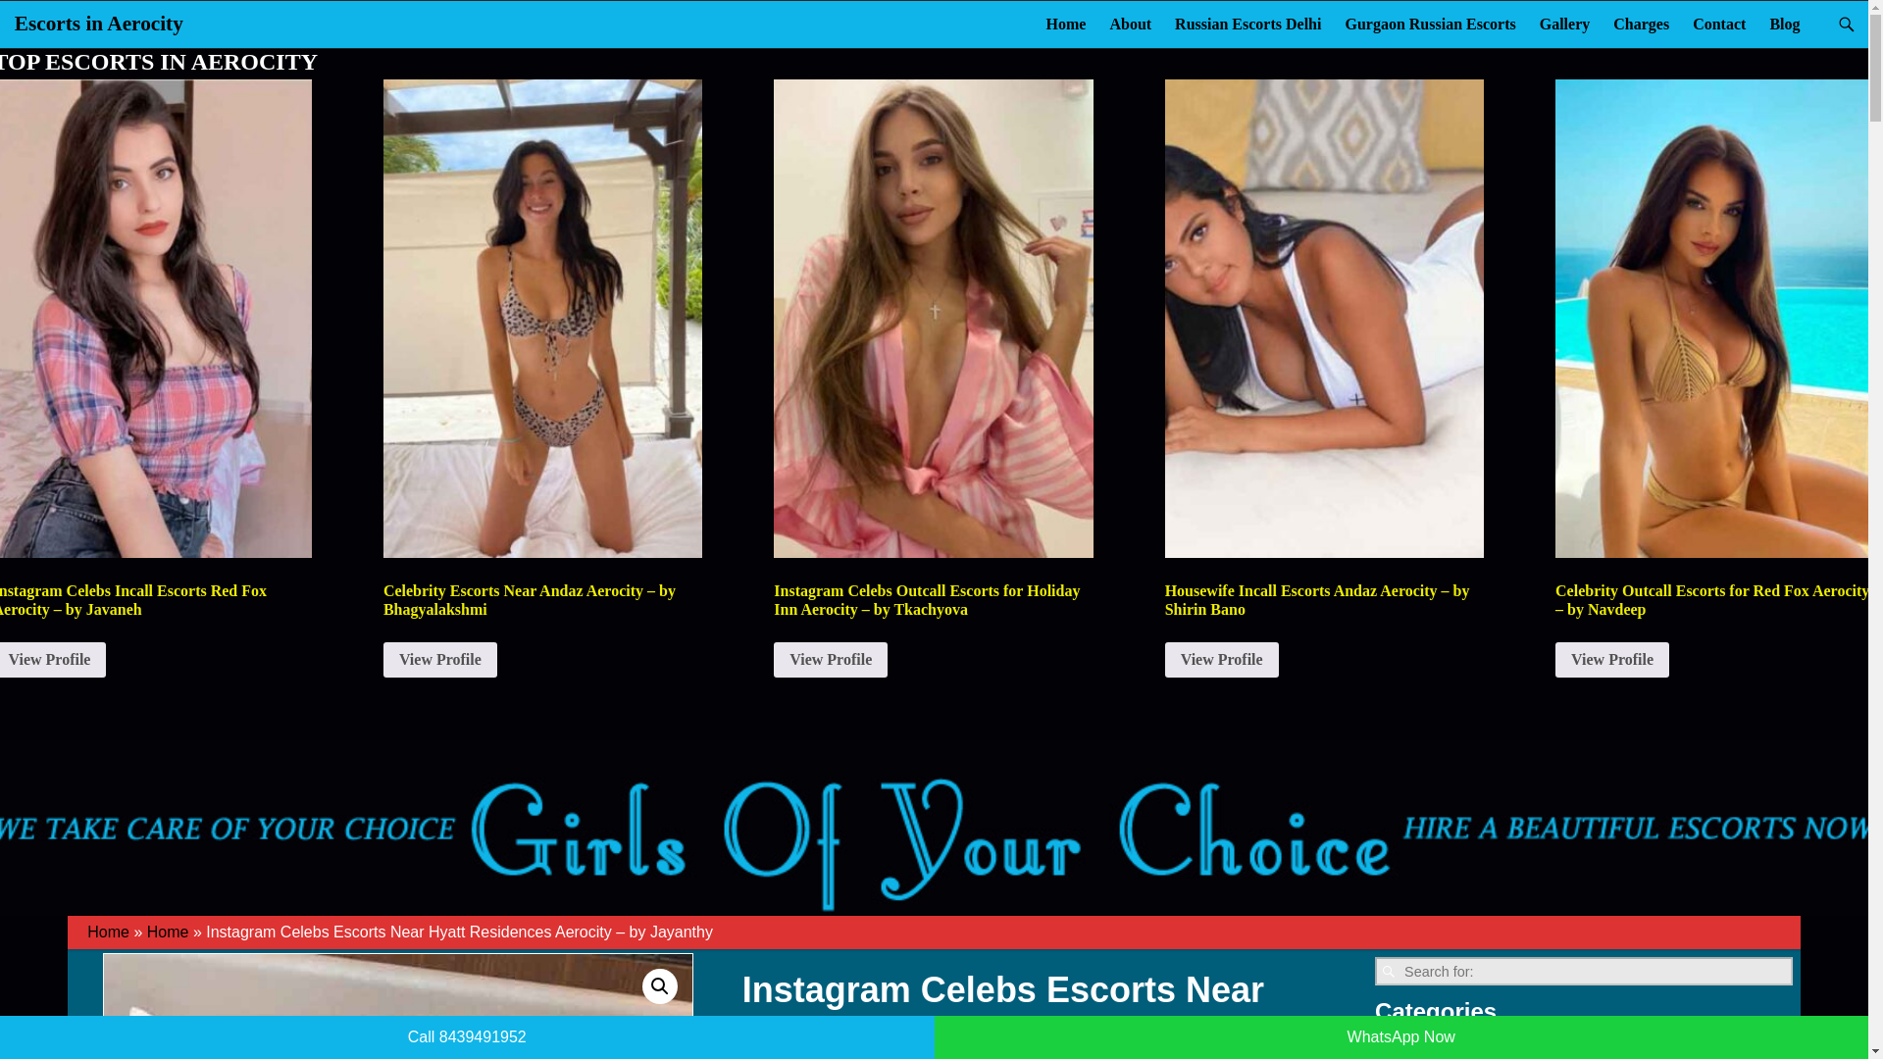 The height and width of the screenshot is (1059, 1883). I want to click on About, so click(1130, 24).